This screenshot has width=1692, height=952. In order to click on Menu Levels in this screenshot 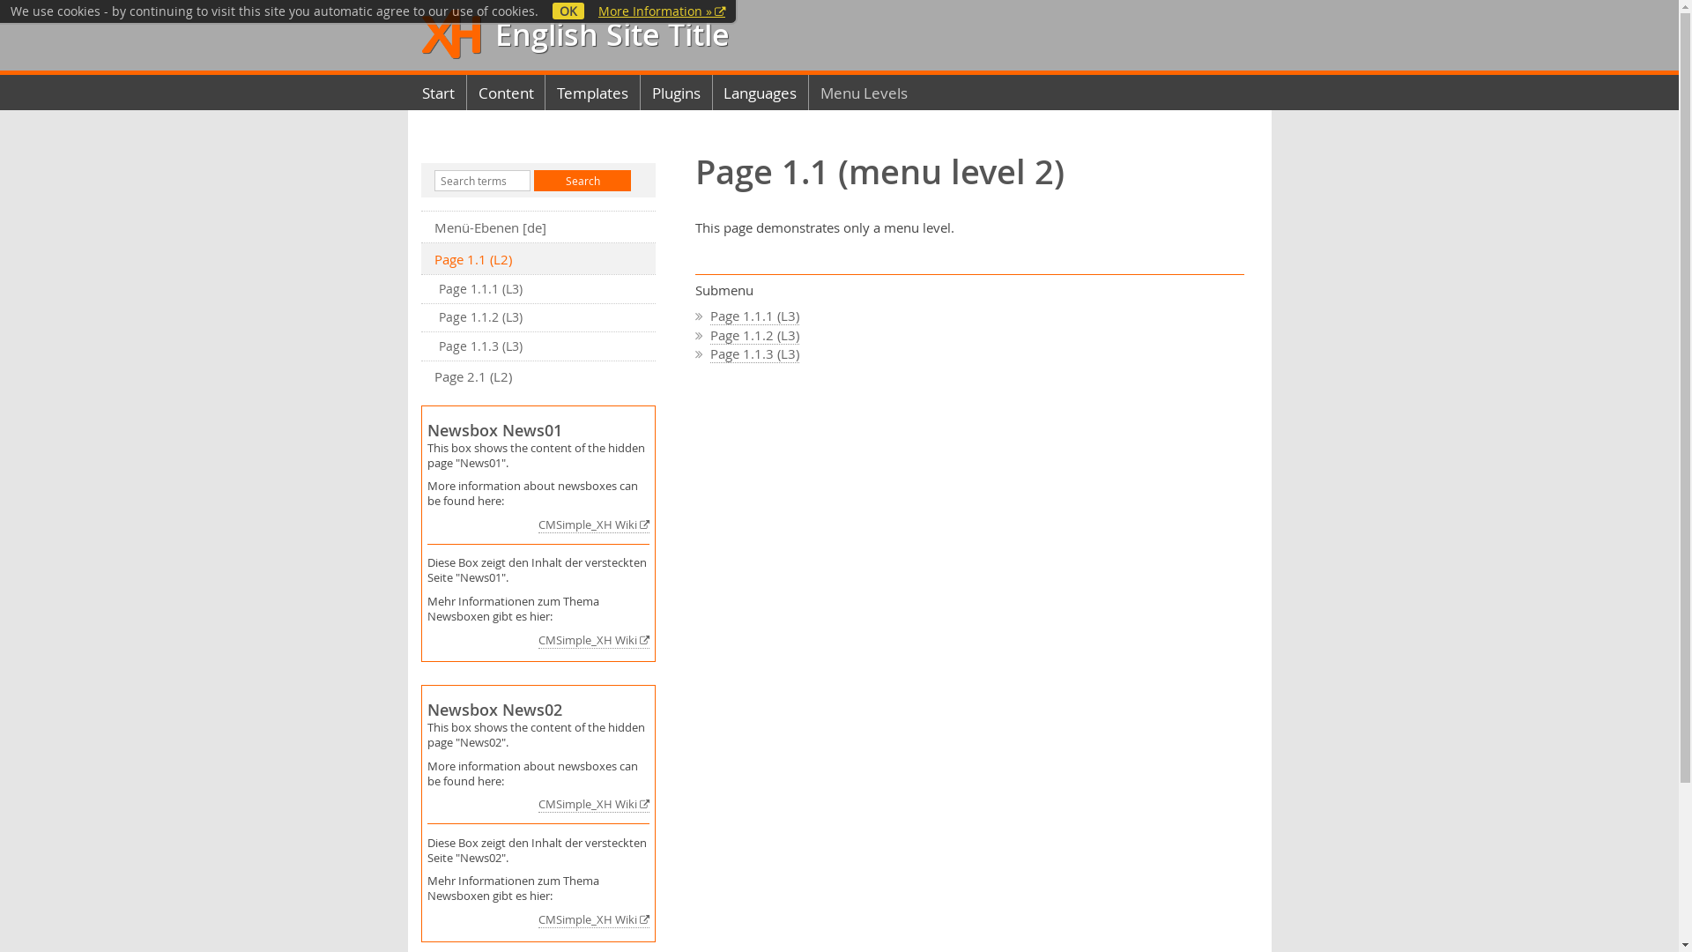, I will do `click(864, 93)`.